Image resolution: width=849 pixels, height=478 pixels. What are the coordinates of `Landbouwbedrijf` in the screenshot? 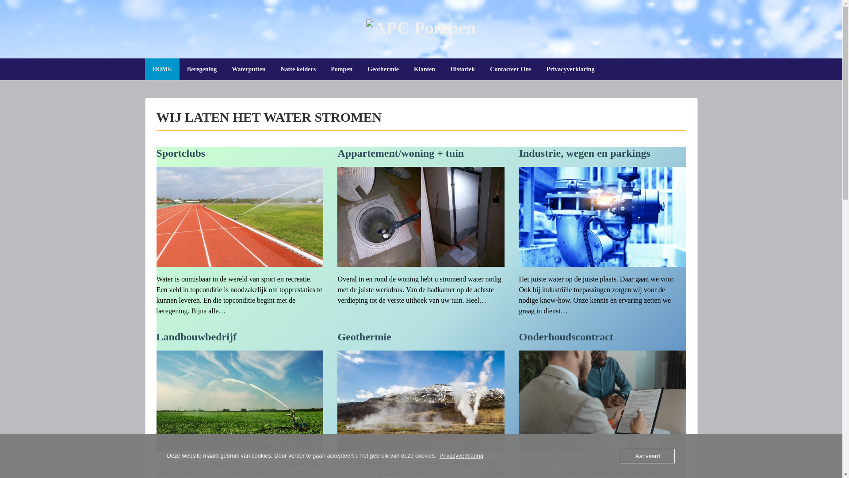 It's located at (240, 445).